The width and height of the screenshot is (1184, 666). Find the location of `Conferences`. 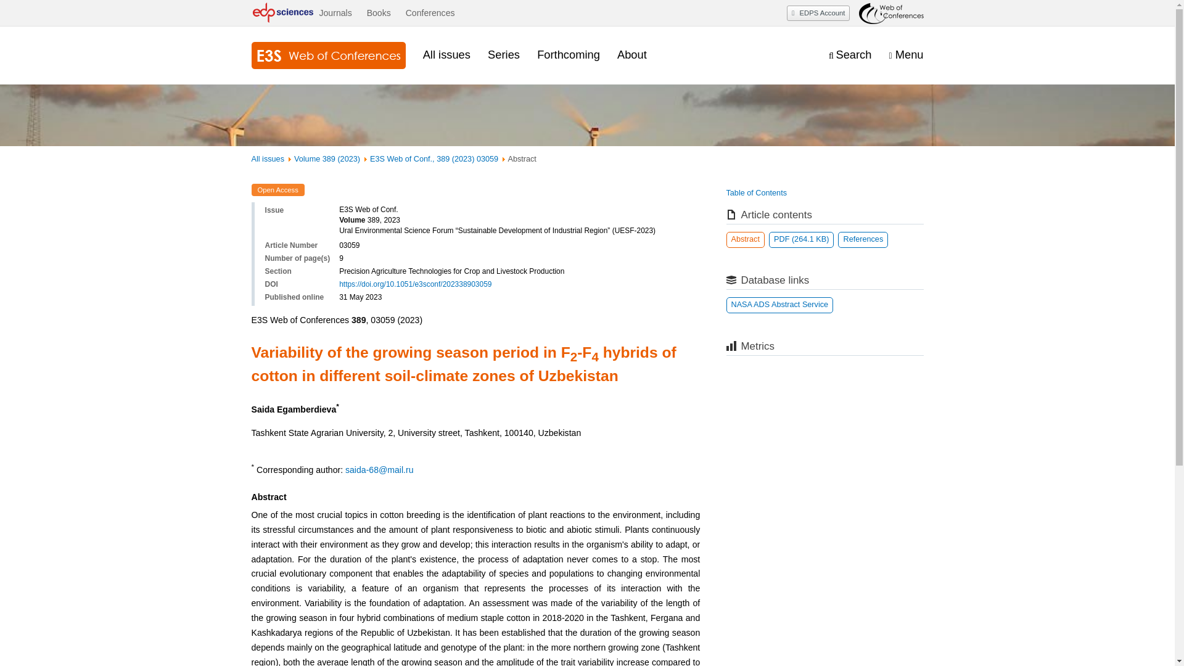

Conferences is located at coordinates (430, 13).